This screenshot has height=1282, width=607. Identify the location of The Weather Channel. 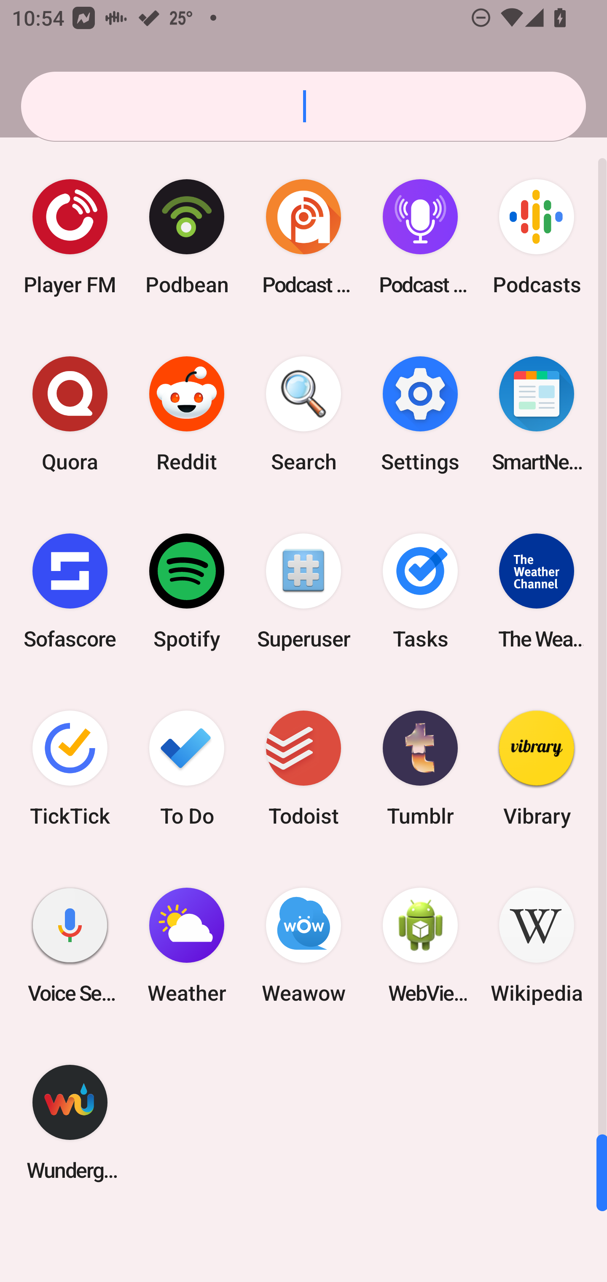
(537, 591).